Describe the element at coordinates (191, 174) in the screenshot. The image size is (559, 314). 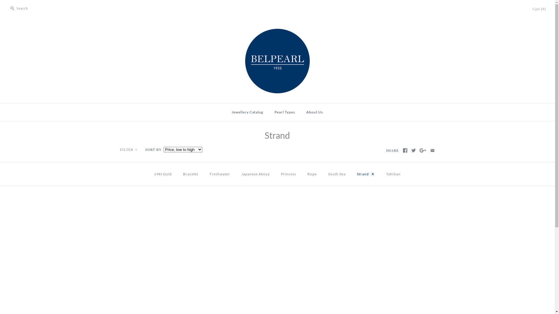
I see `Bracelet` at that location.